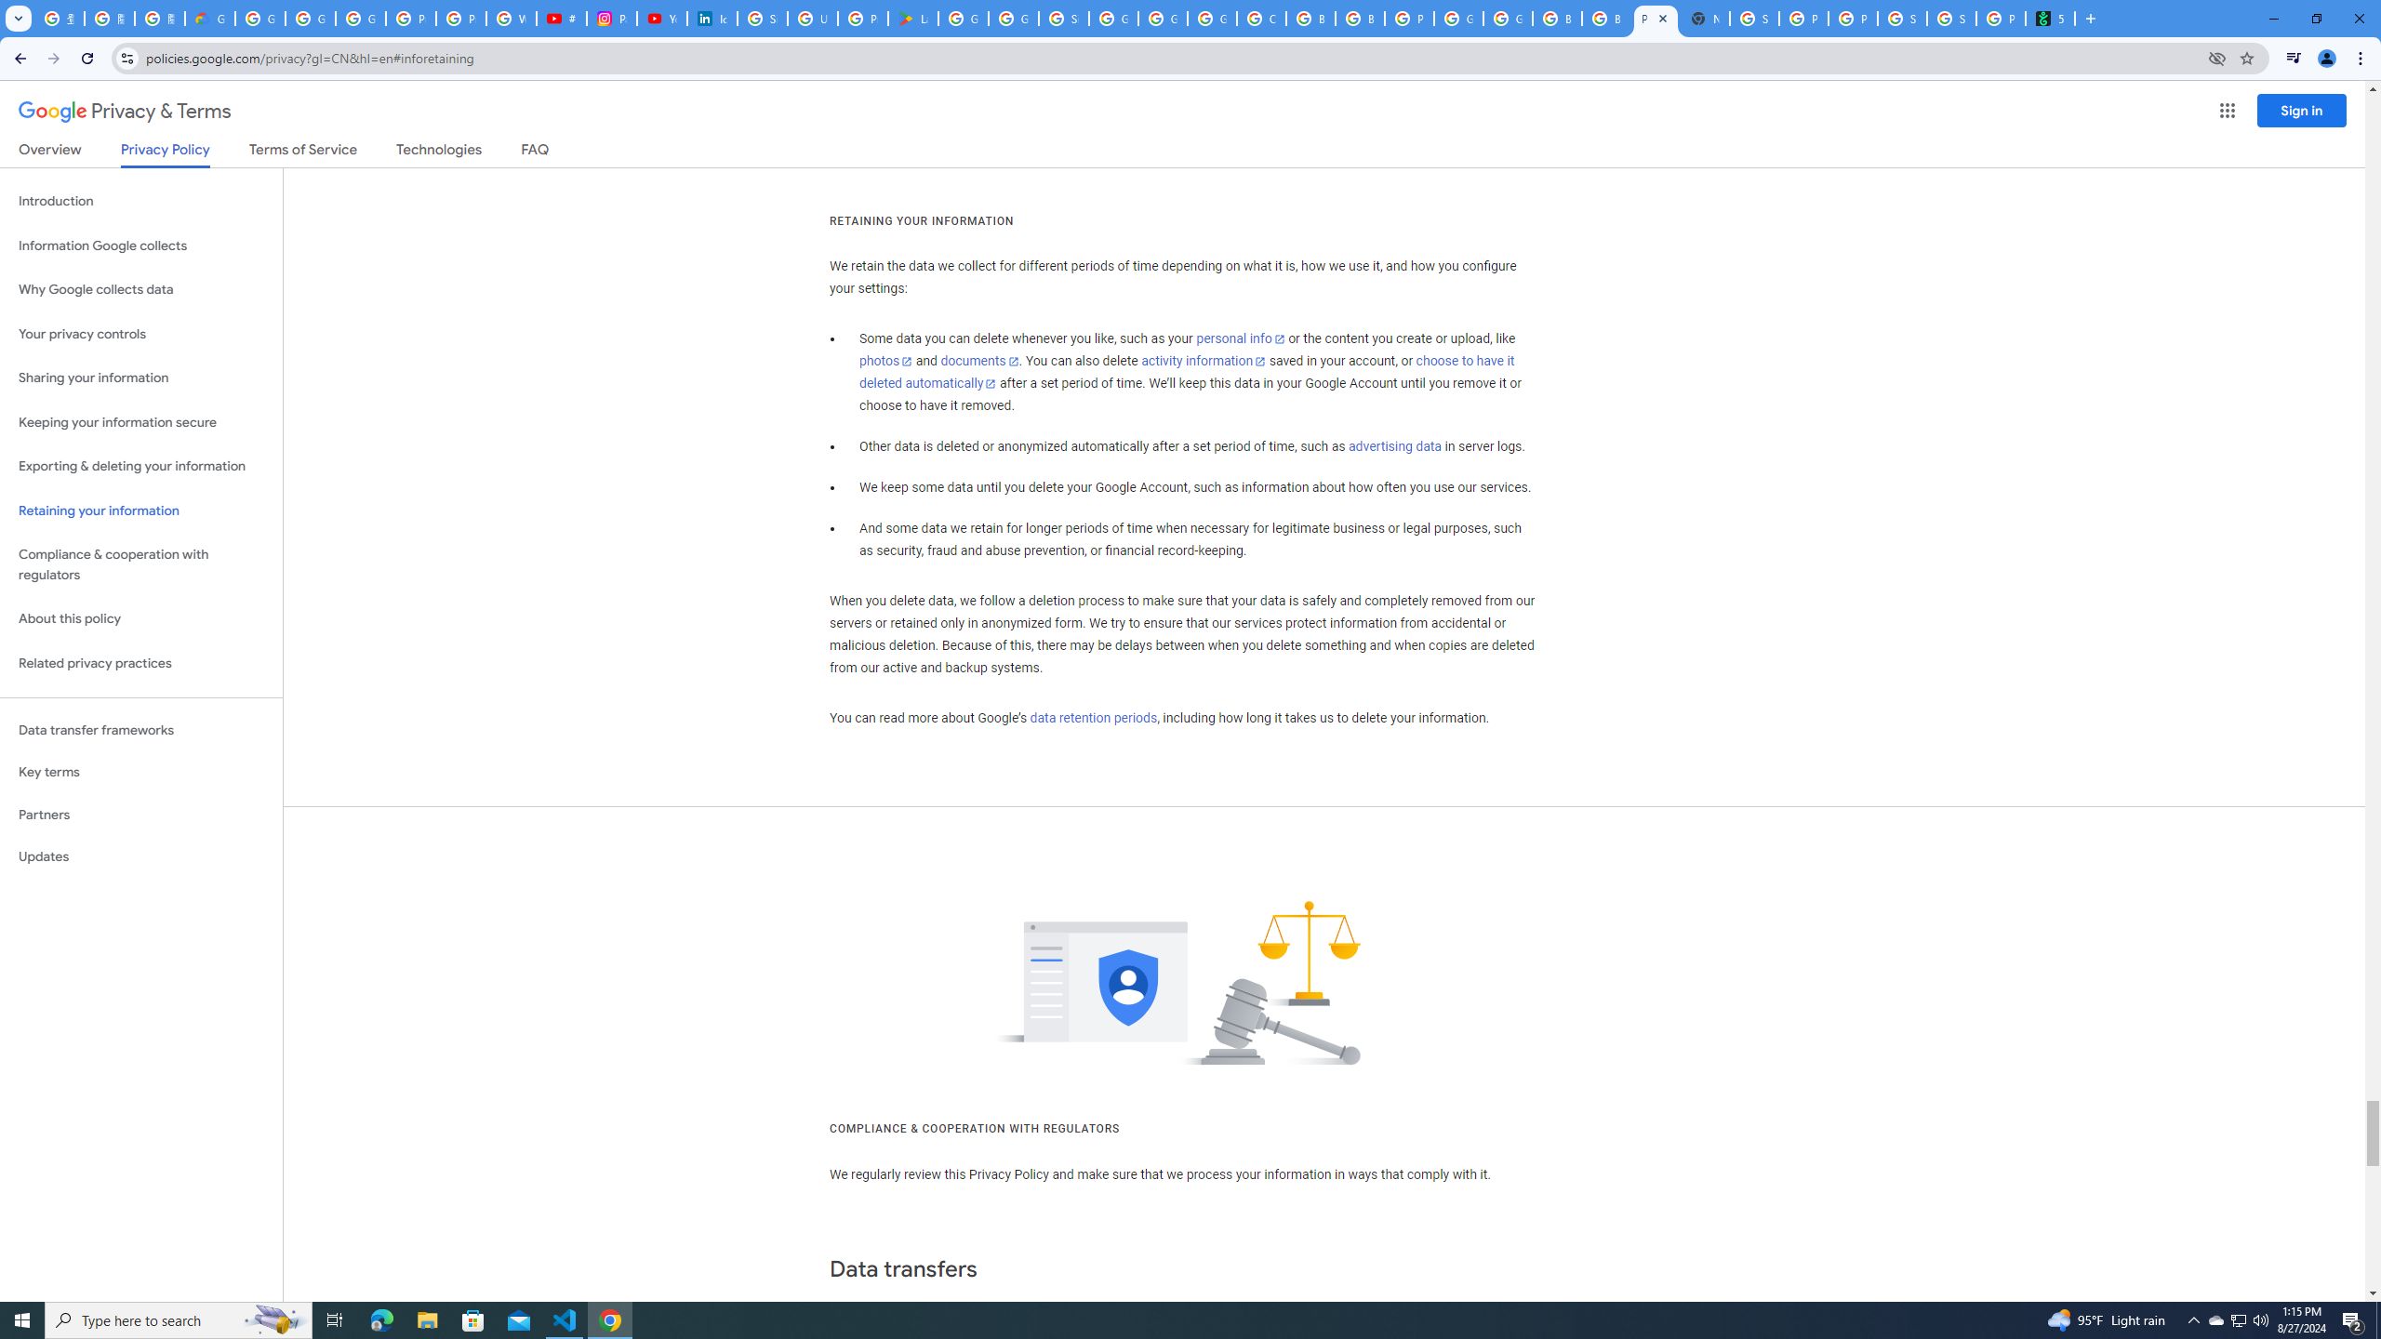 This screenshot has height=1339, width=2381. I want to click on Google Cloud Platform, so click(1459, 19).